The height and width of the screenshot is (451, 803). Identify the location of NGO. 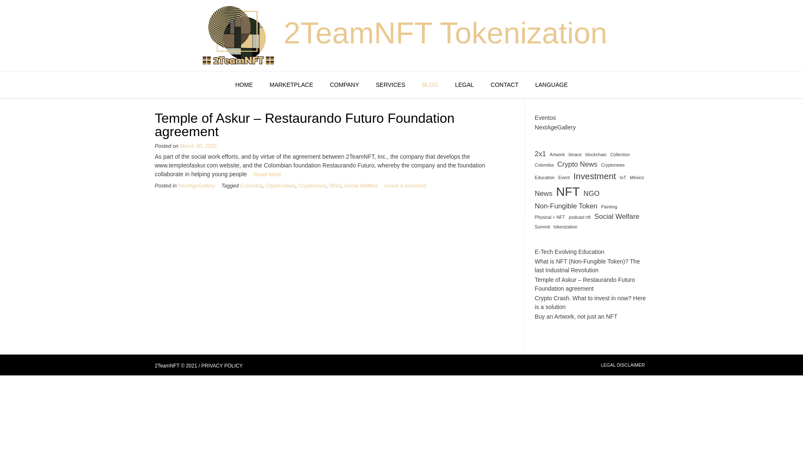
(591, 194).